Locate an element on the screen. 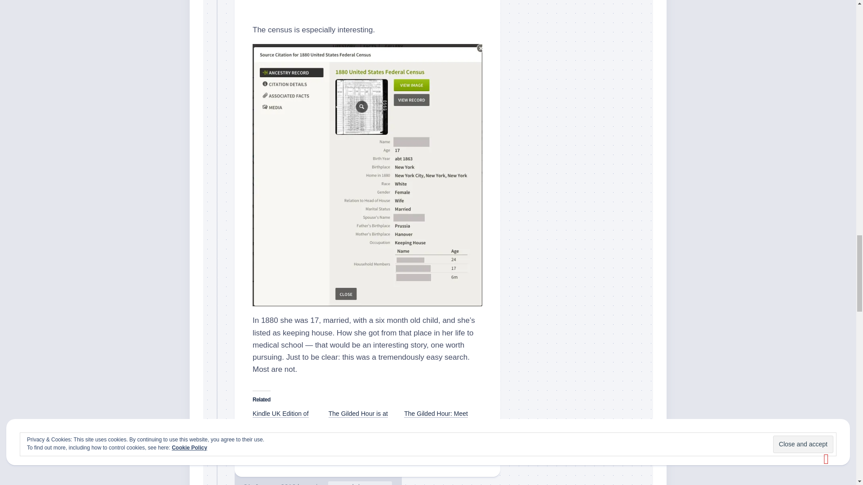 This screenshot has height=485, width=863. Posts by rosina is located at coordinates (316, 484).